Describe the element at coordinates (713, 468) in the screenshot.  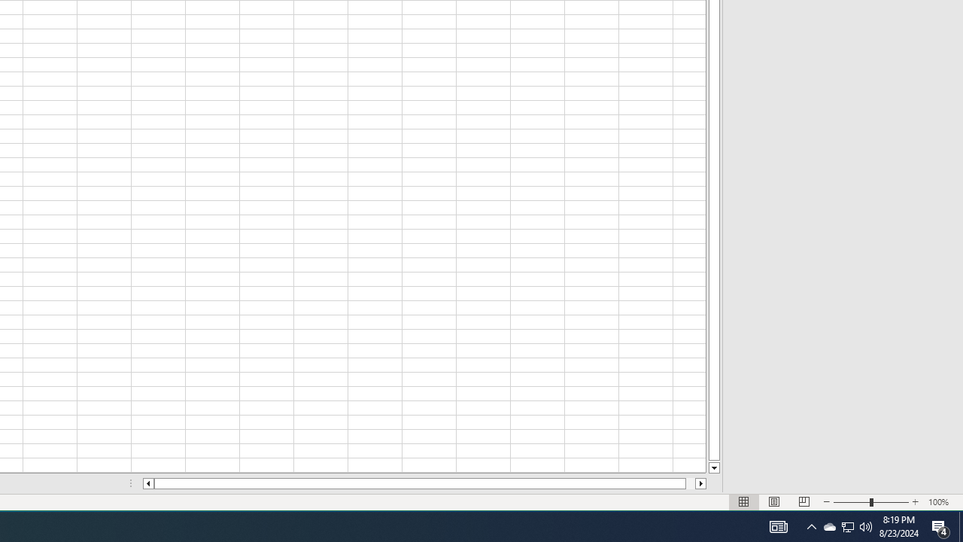
I see `Line down` at that location.